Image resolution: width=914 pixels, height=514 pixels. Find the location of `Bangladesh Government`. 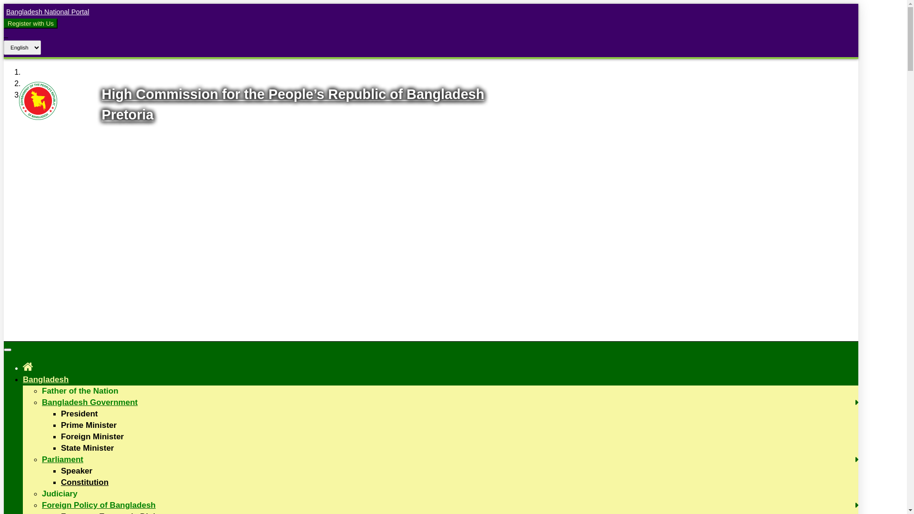

Bangladesh Government is located at coordinates (89, 403).